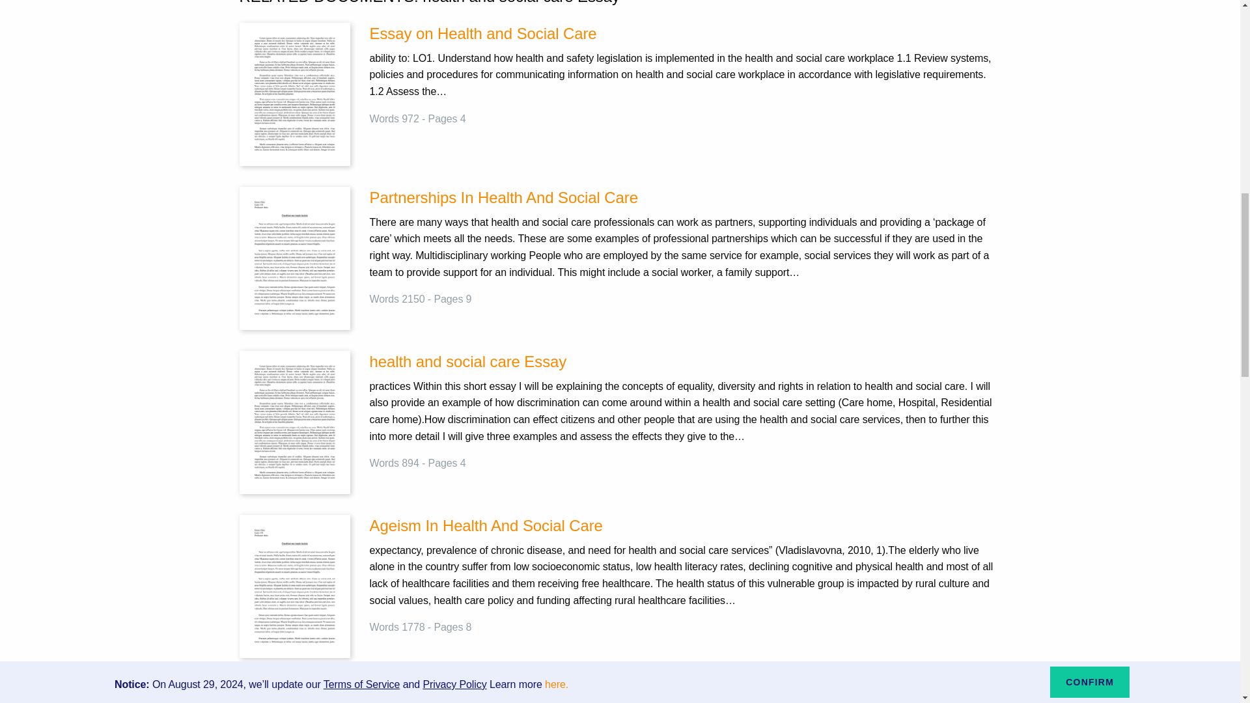  What do you see at coordinates (685, 526) in the screenshot?
I see `Ageism In Health And Social Care` at bounding box center [685, 526].